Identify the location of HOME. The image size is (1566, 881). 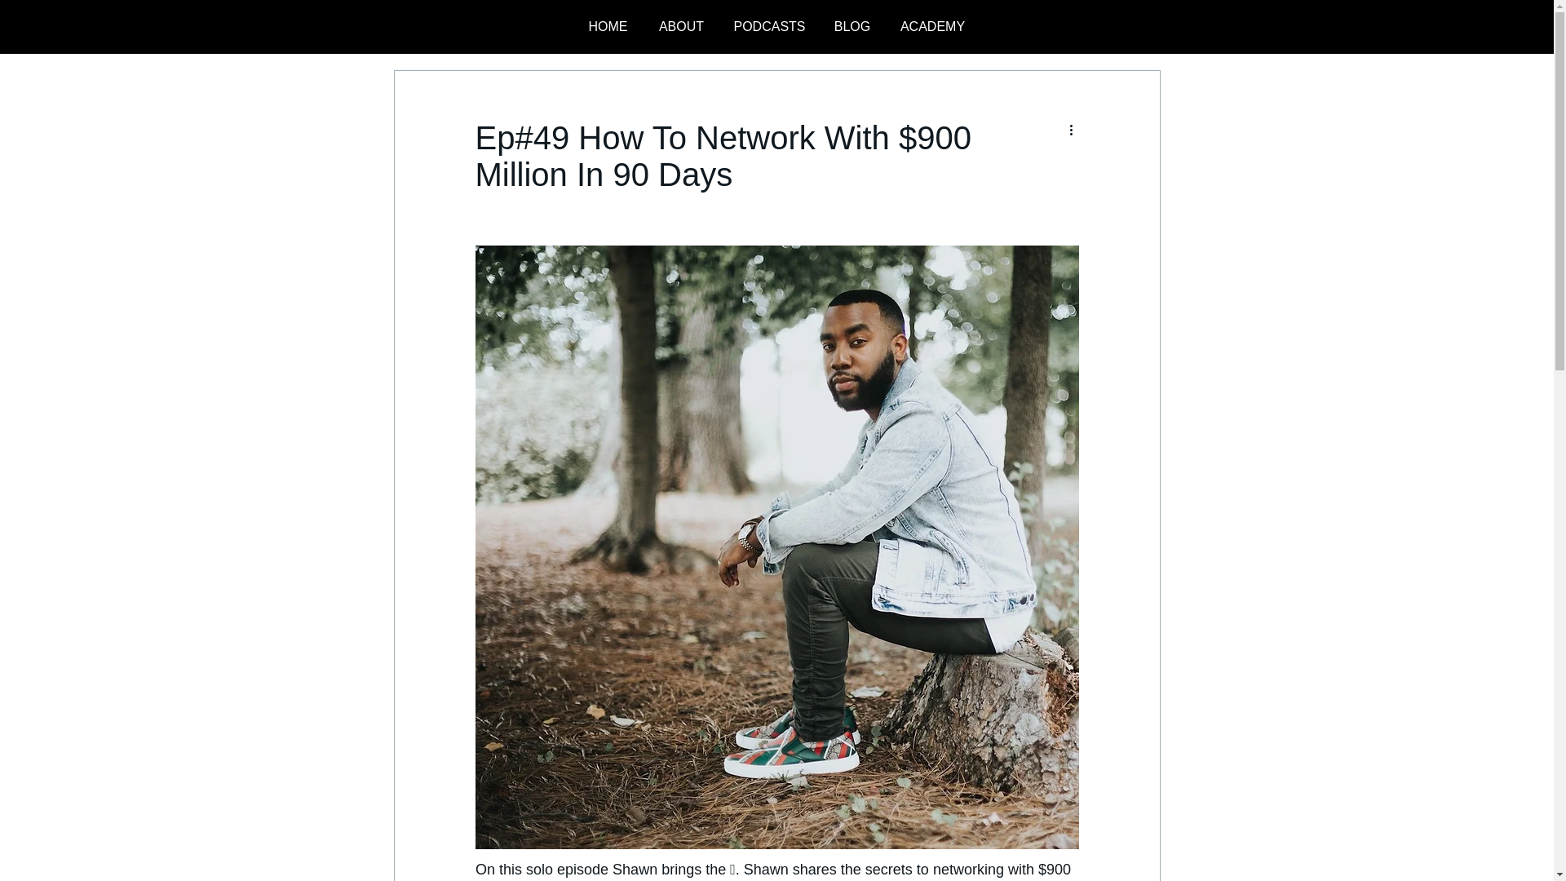
(607, 26).